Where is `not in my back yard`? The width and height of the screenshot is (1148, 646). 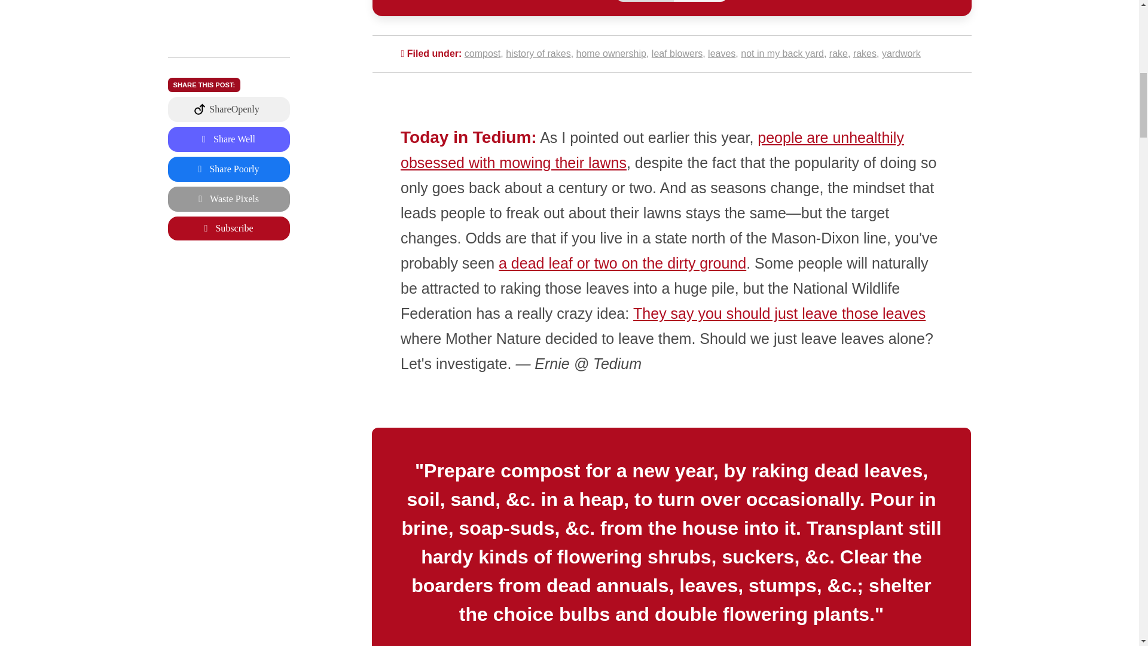 not in my back yard is located at coordinates (782, 54).